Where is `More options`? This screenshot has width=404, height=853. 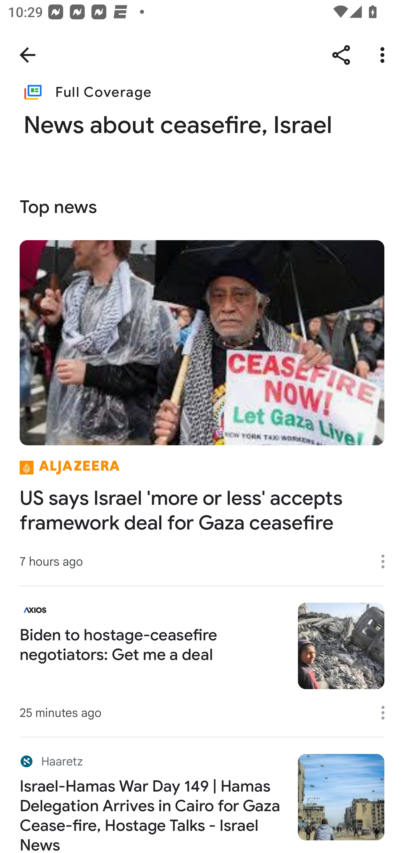 More options is located at coordinates (387, 713).